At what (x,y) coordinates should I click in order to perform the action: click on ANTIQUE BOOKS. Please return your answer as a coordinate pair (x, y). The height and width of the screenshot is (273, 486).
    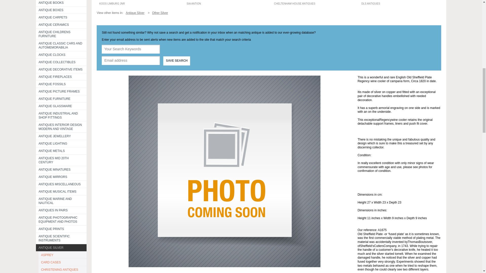
    Looking at the image, I should click on (61, 3).